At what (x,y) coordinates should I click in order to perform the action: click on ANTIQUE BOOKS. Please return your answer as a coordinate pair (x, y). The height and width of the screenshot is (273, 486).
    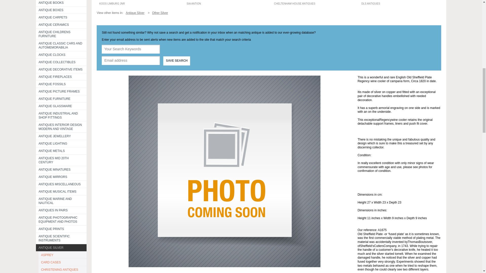
    Looking at the image, I should click on (61, 3).